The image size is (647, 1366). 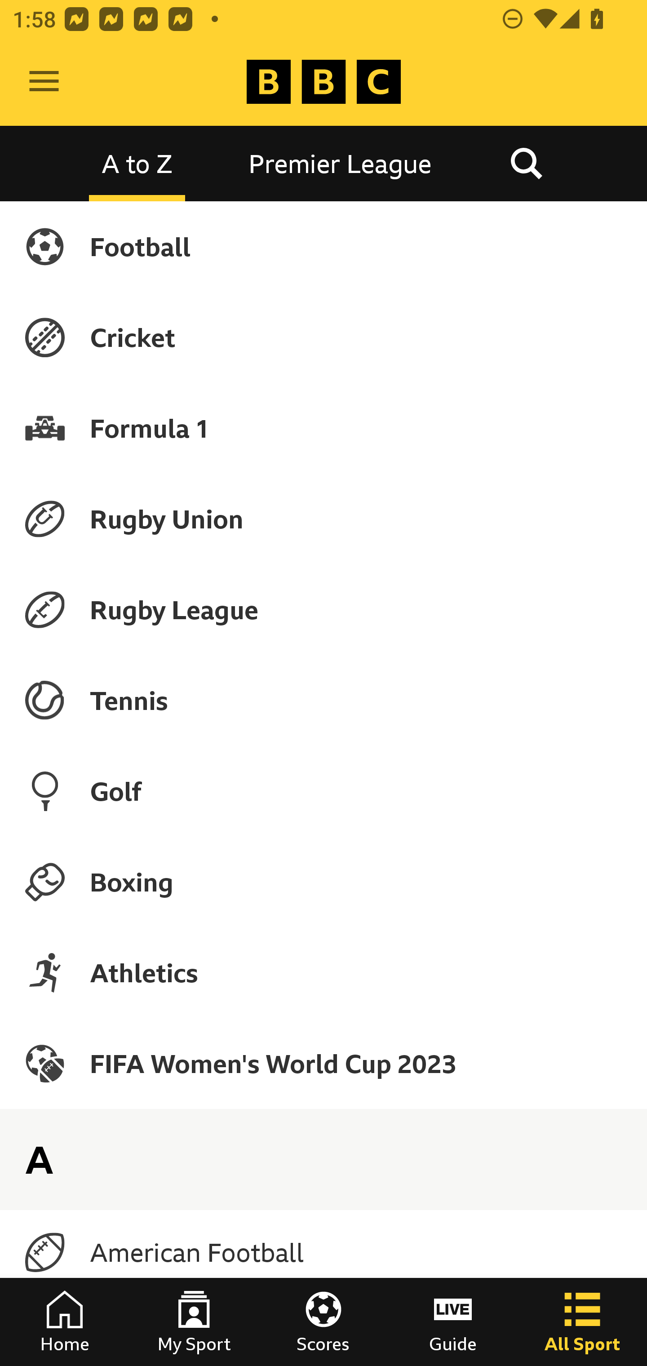 I want to click on Scores, so click(x=323, y=1322).